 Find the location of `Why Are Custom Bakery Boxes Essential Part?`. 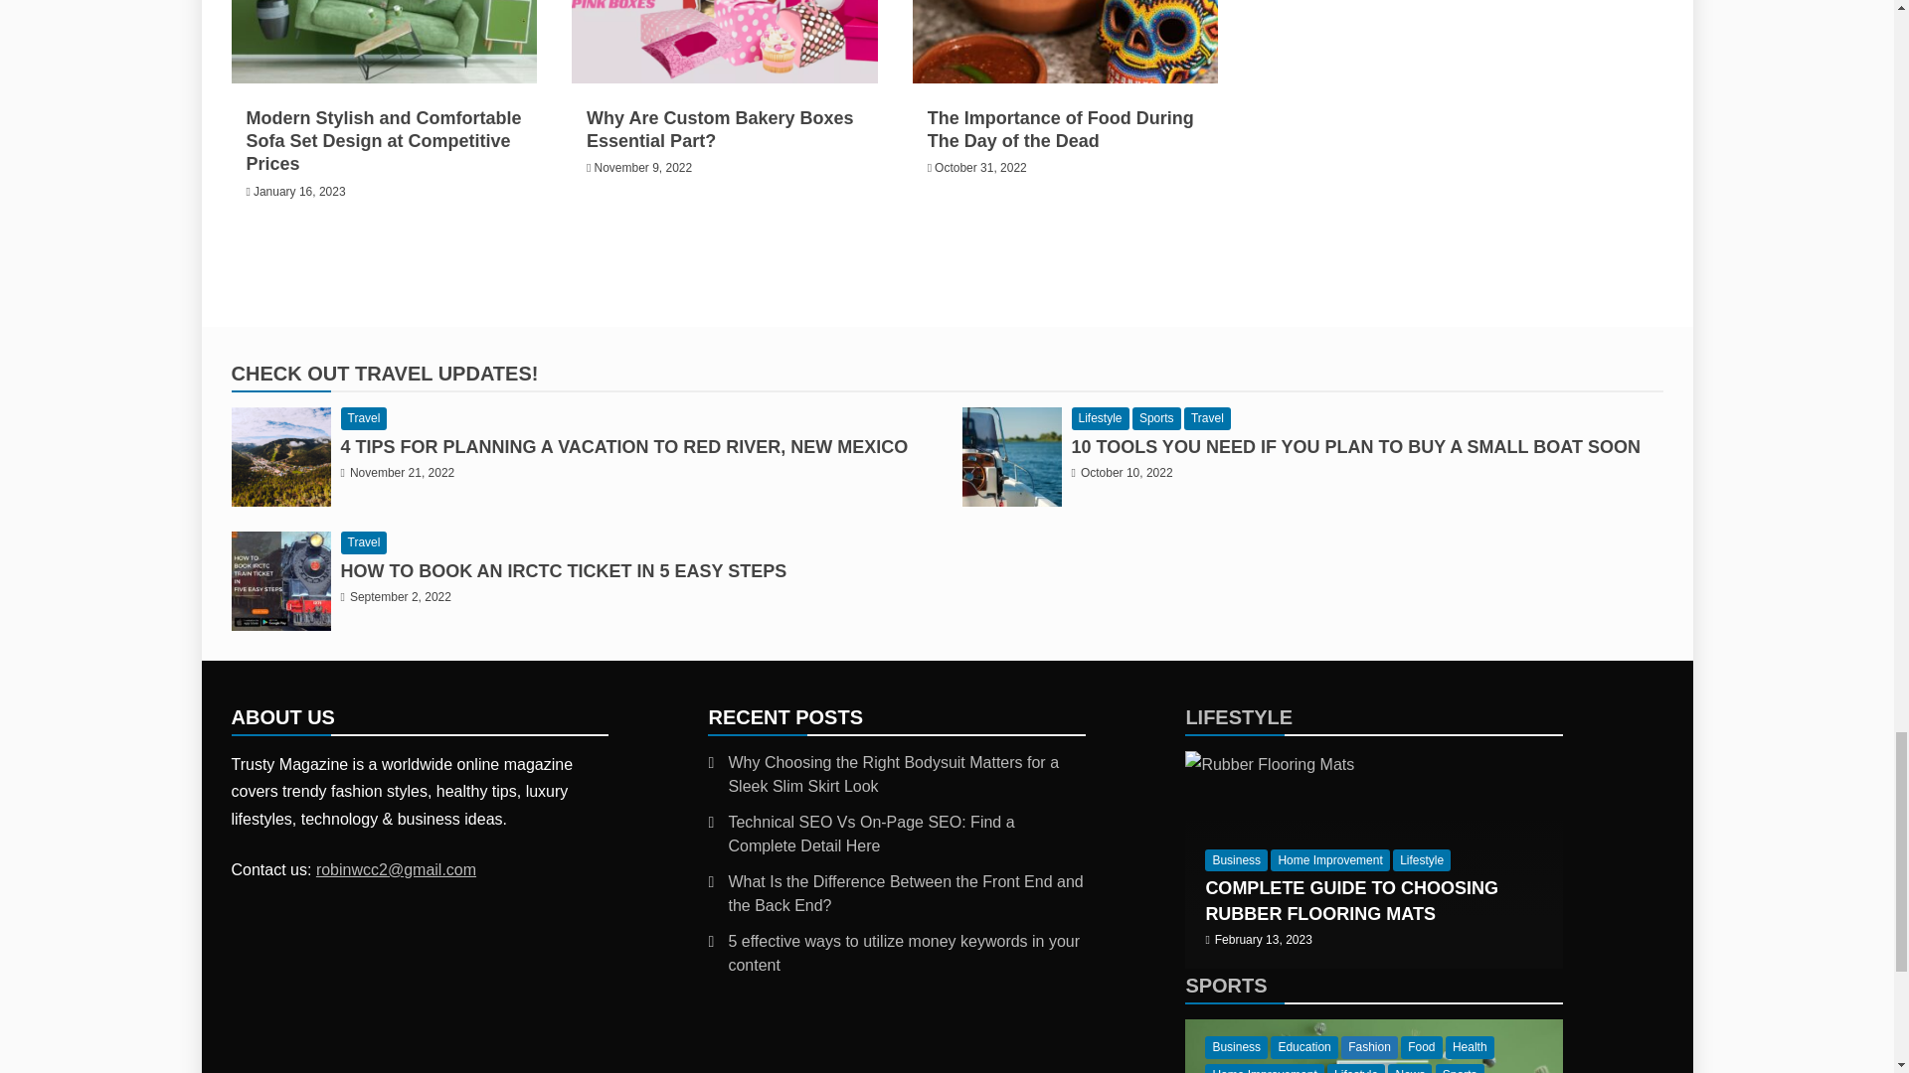

Why Are Custom Bakery Boxes Essential Part? is located at coordinates (720, 129).